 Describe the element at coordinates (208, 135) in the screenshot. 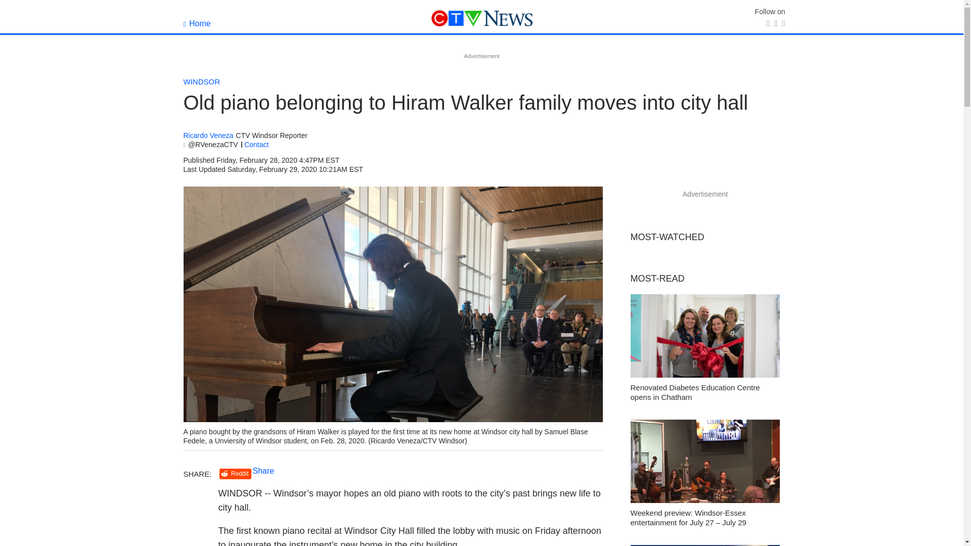

I see `Ricardo Veneza` at that location.